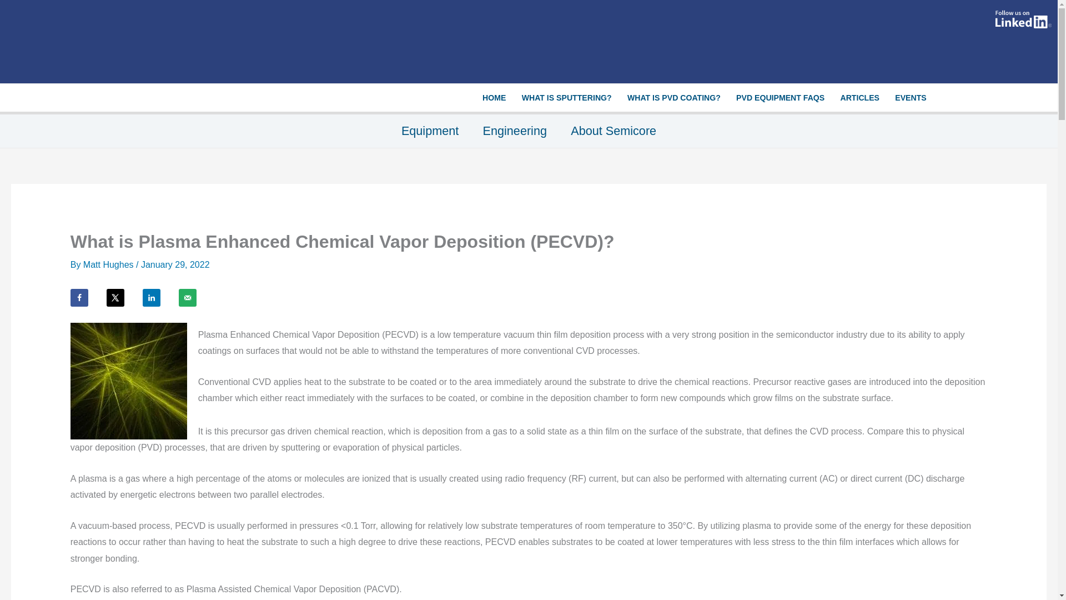  What do you see at coordinates (780, 98) in the screenshot?
I see `PVD EQUIPMENT FAQS` at bounding box center [780, 98].